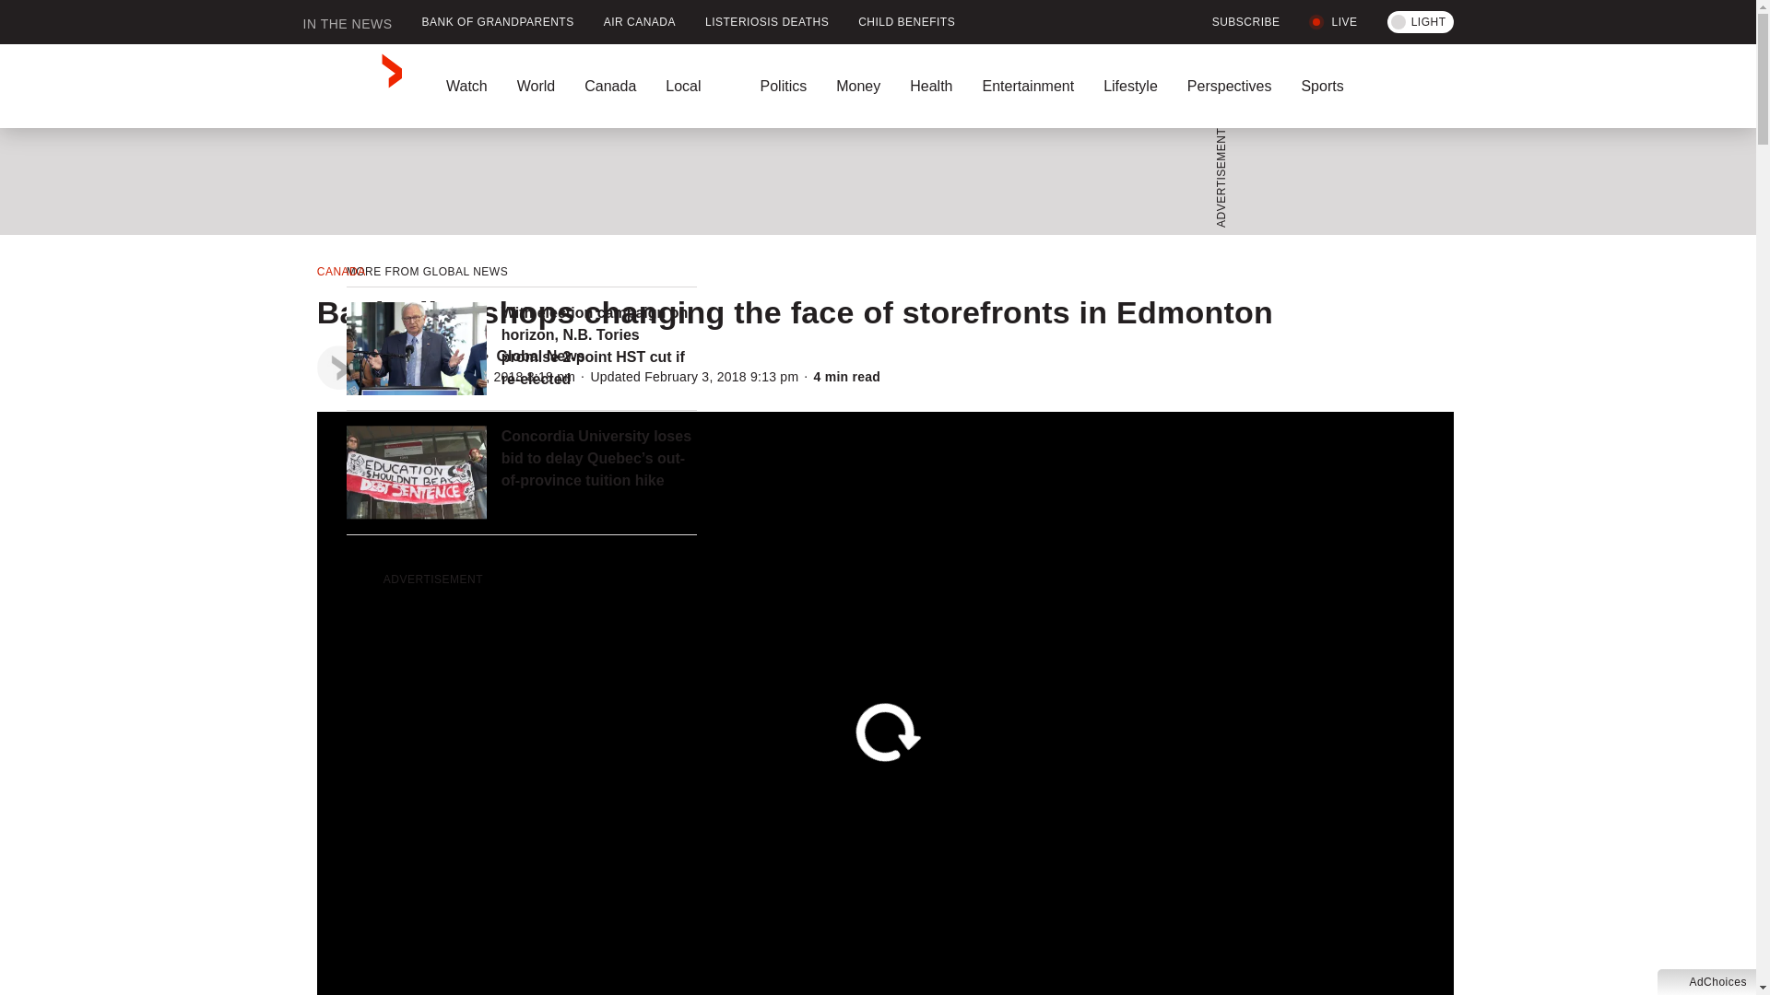 The height and width of the screenshot is (995, 1770). What do you see at coordinates (522, 706) in the screenshot?
I see `3rd party ad content` at bounding box center [522, 706].